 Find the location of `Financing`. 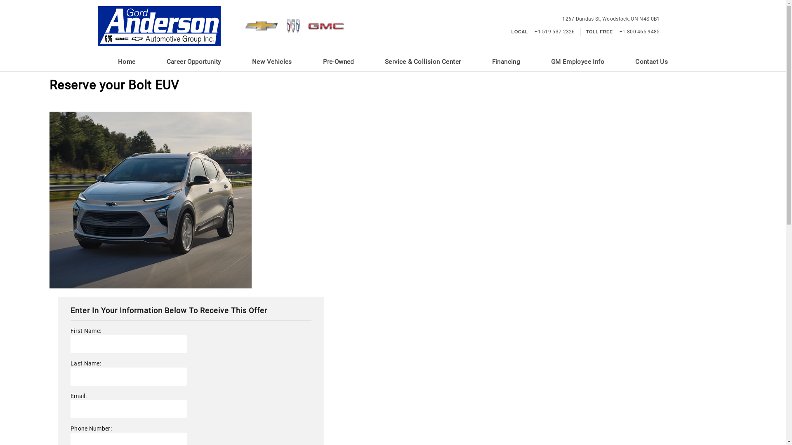

Financing is located at coordinates (506, 62).